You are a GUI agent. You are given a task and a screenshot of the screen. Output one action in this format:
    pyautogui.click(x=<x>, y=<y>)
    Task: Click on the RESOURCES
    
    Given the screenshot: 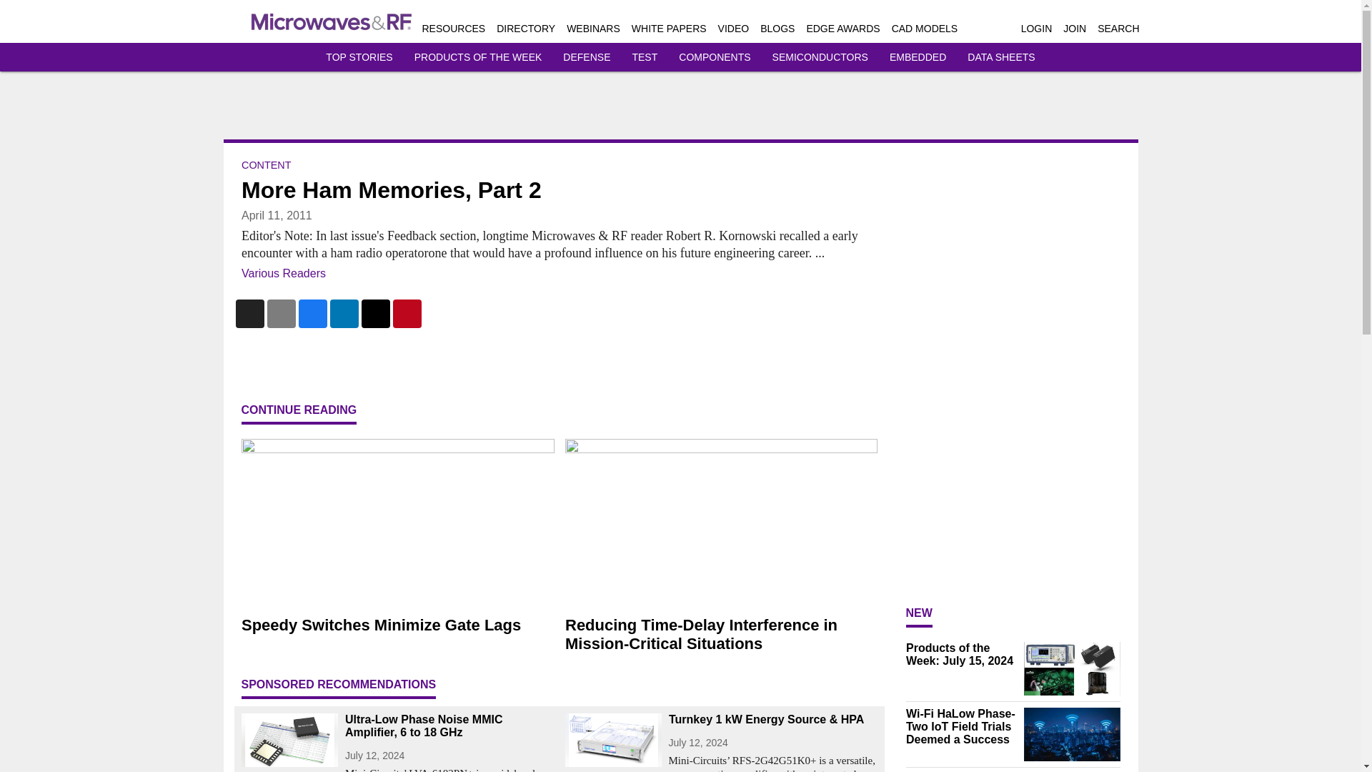 What is the action you would take?
    pyautogui.click(x=453, y=29)
    